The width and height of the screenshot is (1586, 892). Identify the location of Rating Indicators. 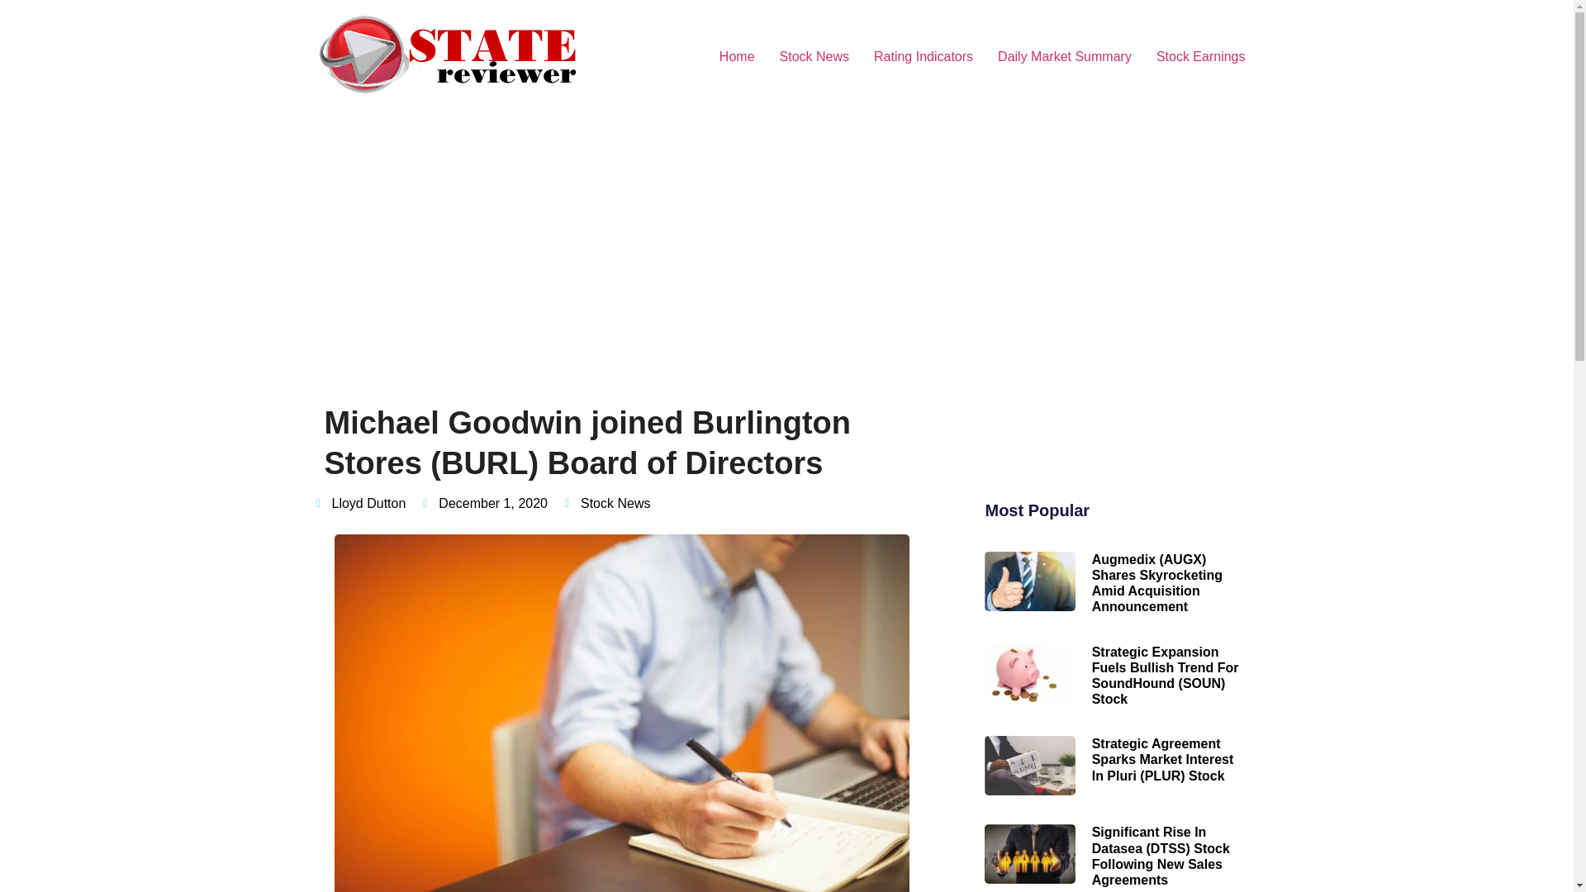
(923, 56).